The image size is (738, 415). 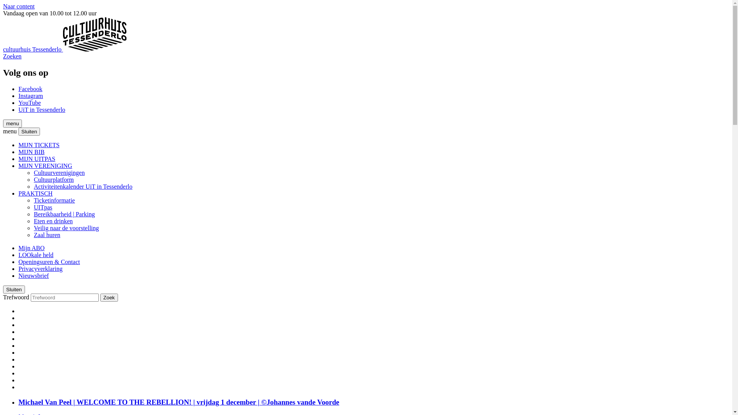 I want to click on UiT in Tessenderlo, so click(x=42, y=110).